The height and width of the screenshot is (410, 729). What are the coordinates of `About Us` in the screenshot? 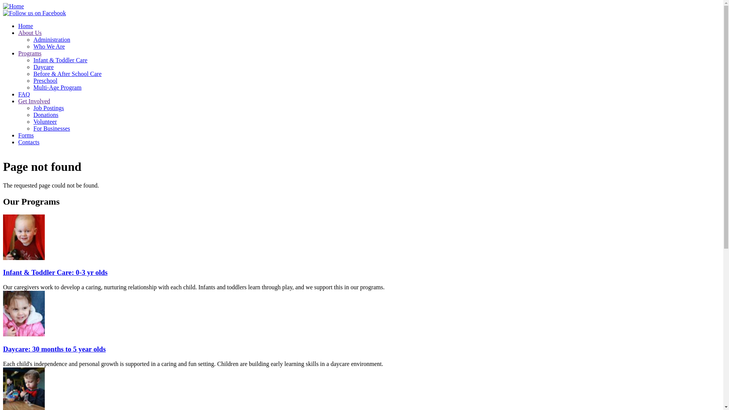 It's located at (30, 33).